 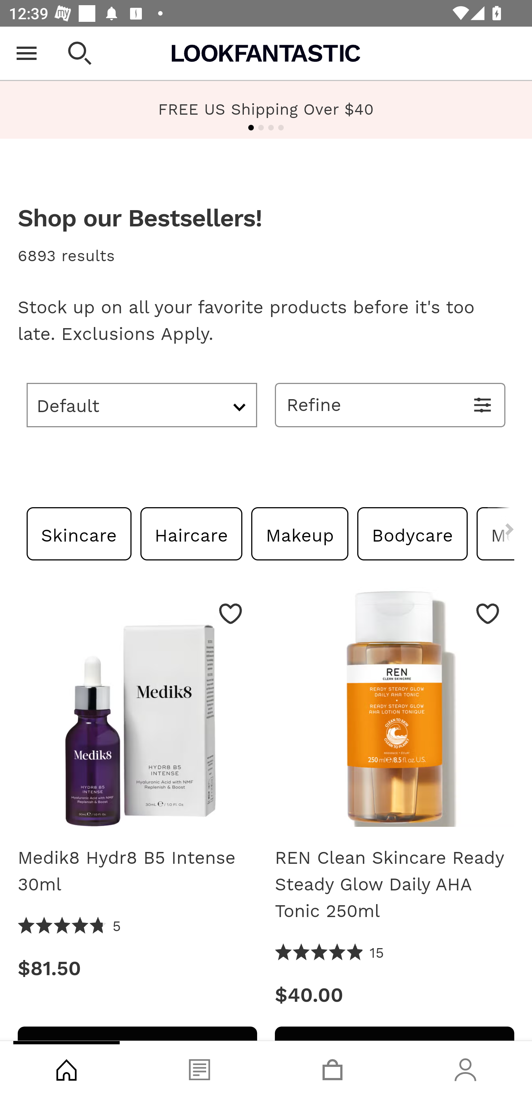 What do you see at coordinates (412, 533) in the screenshot?
I see `Shop Bodycare` at bounding box center [412, 533].